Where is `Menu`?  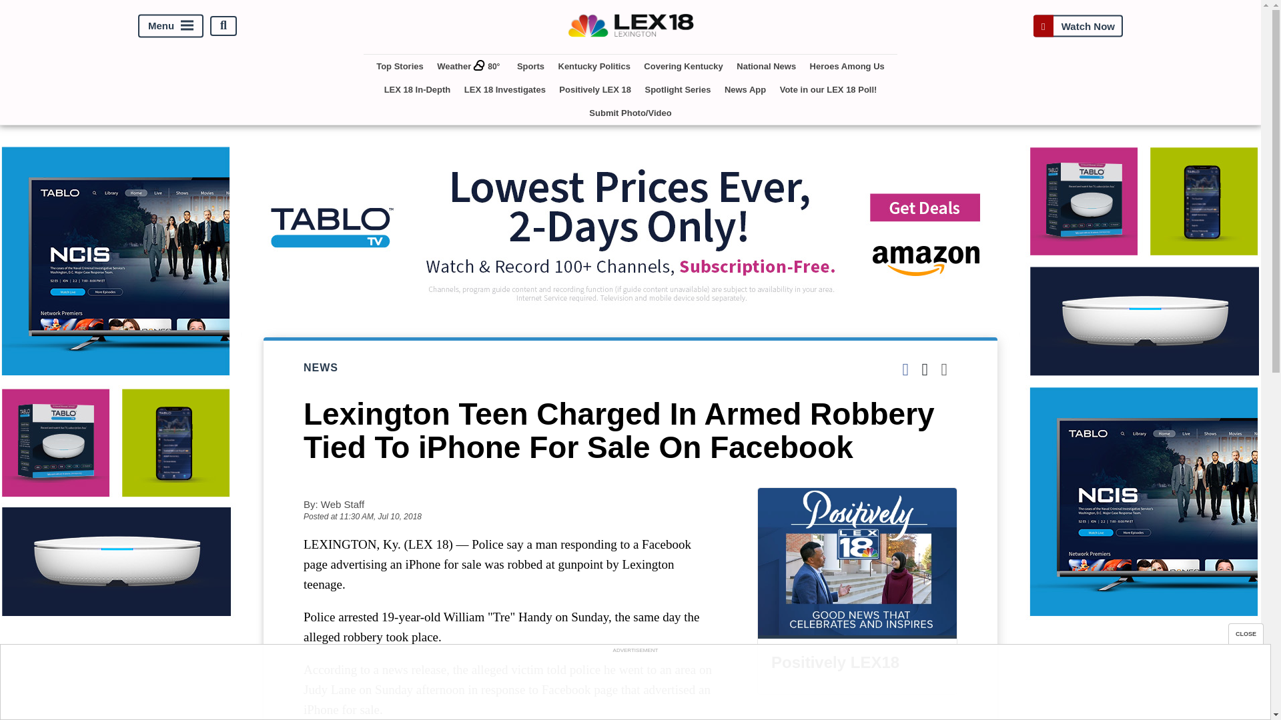 Menu is located at coordinates (171, 25).